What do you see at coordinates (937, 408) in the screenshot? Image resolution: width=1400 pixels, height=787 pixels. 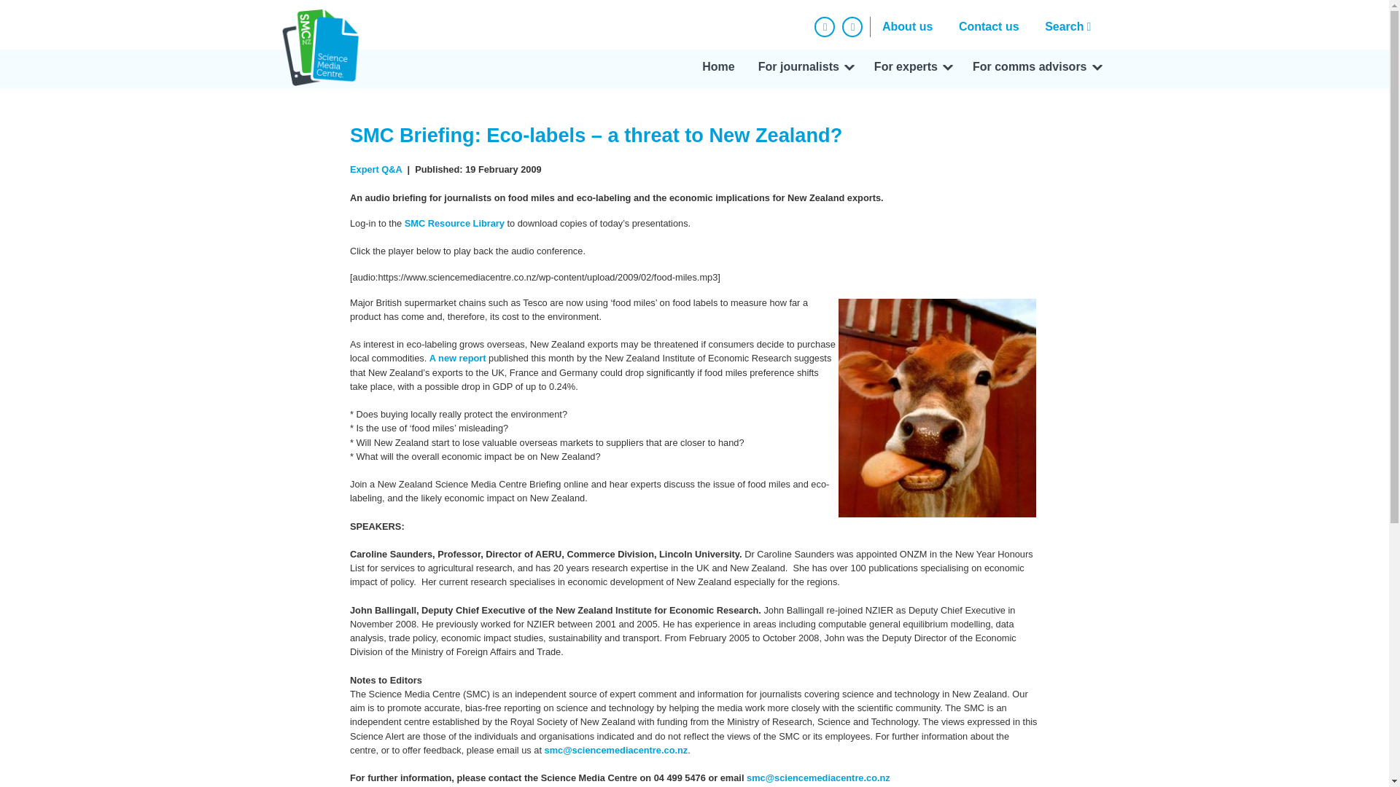 I see `cow` at bounding box center [937, 408].